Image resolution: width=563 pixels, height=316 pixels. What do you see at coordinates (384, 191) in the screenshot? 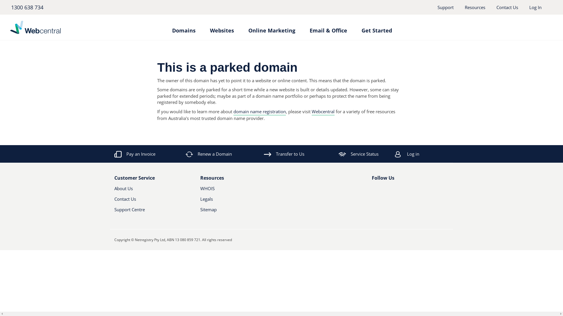
I see `Twitter` at bounding box center [384, 191].